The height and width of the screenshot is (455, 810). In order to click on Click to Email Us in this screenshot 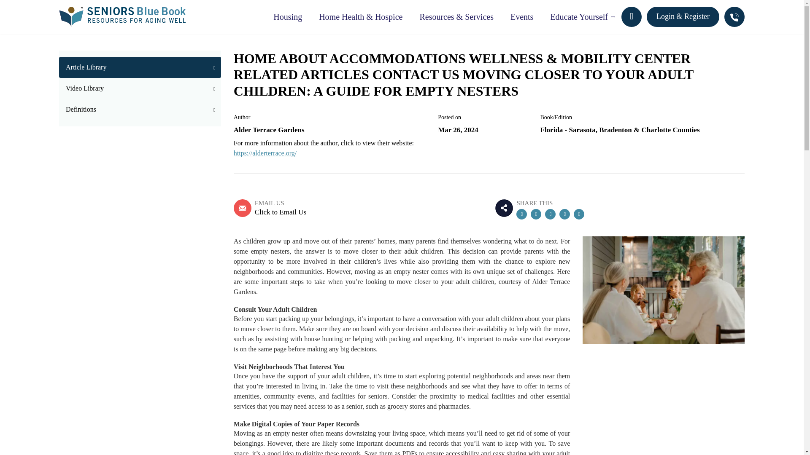, I will do `click(280, 212)`.